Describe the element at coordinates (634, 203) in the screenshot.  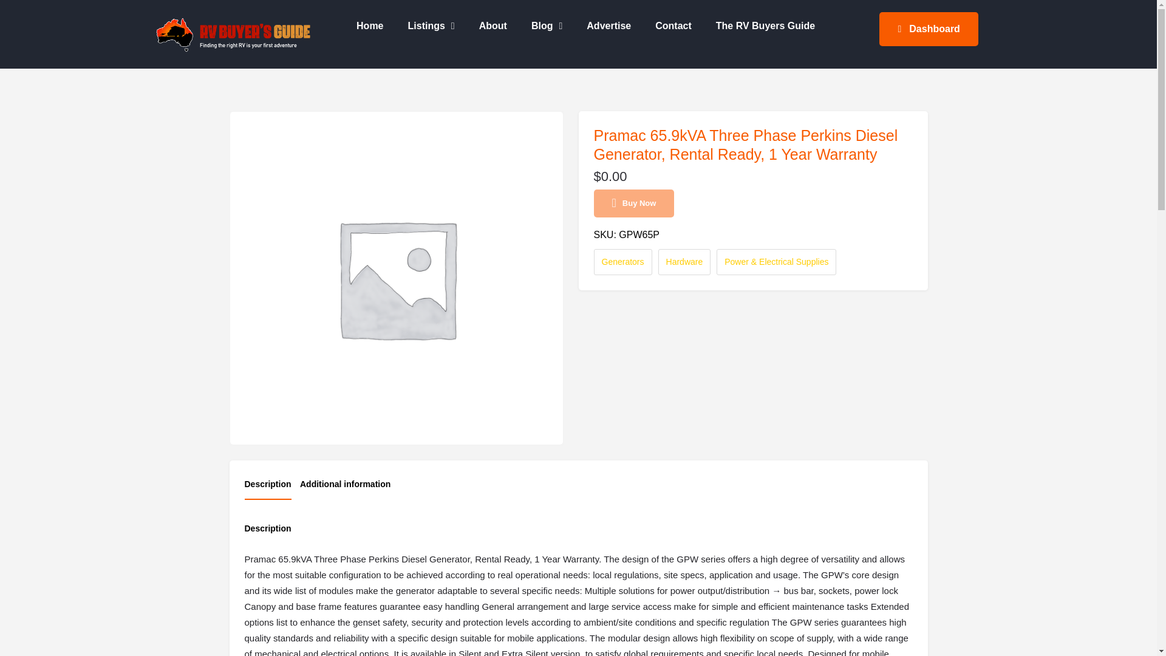
I see `Buy Now` at that location.